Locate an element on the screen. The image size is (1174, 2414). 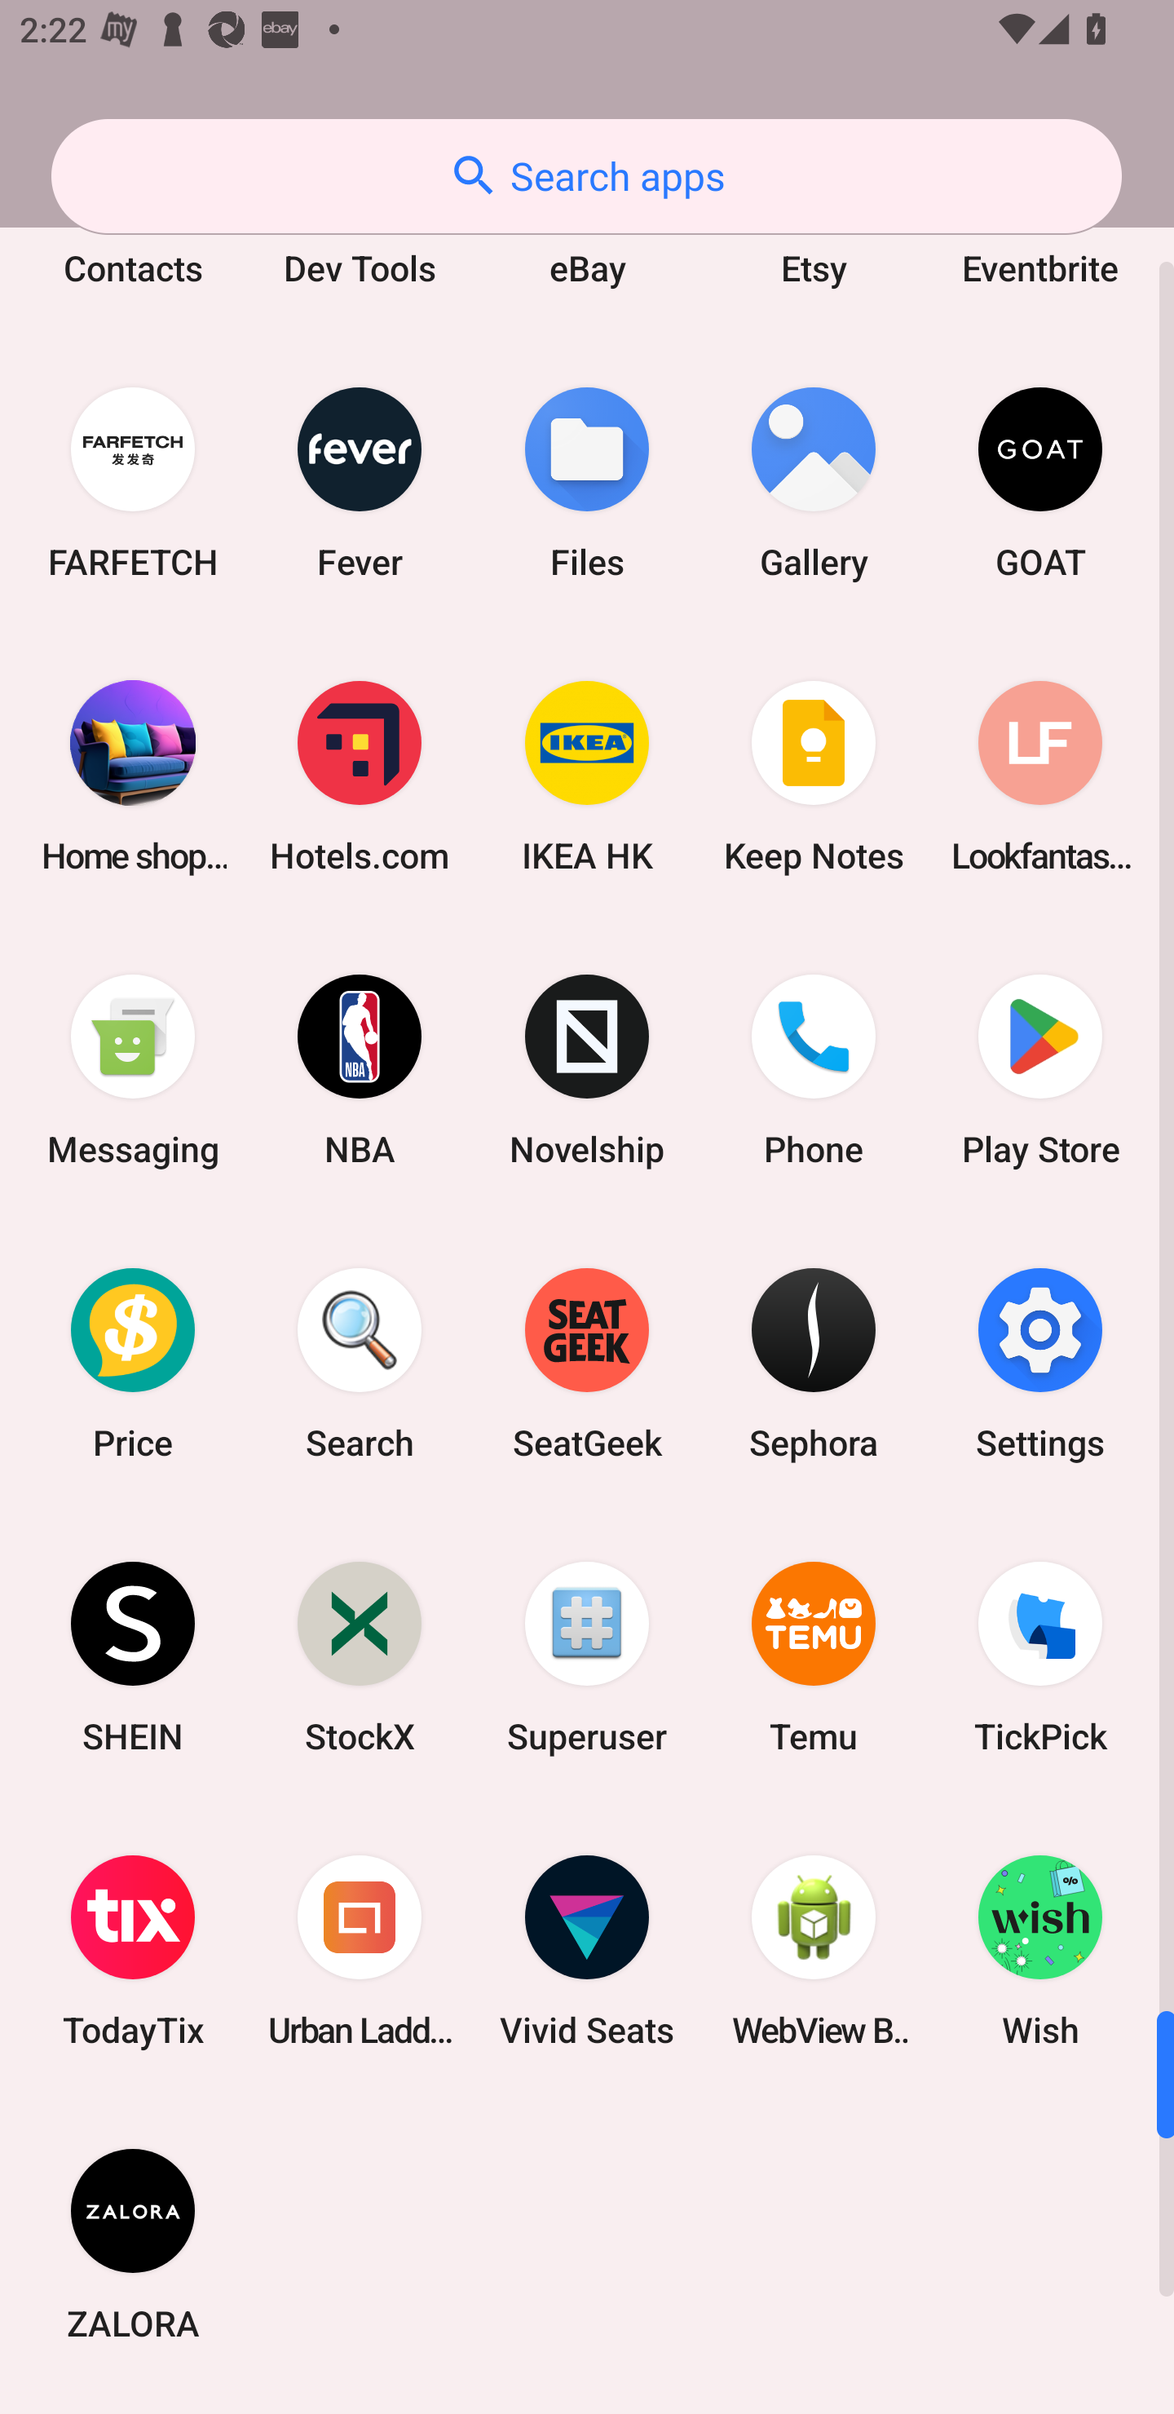
SeatGeek is located at coordinates (587, 1364).